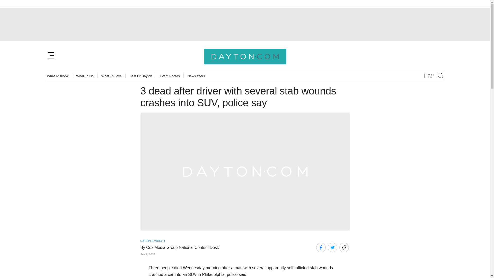  Describe the element at coordinates (85, 76) in the screenshot. I see `What To Do` at that location.